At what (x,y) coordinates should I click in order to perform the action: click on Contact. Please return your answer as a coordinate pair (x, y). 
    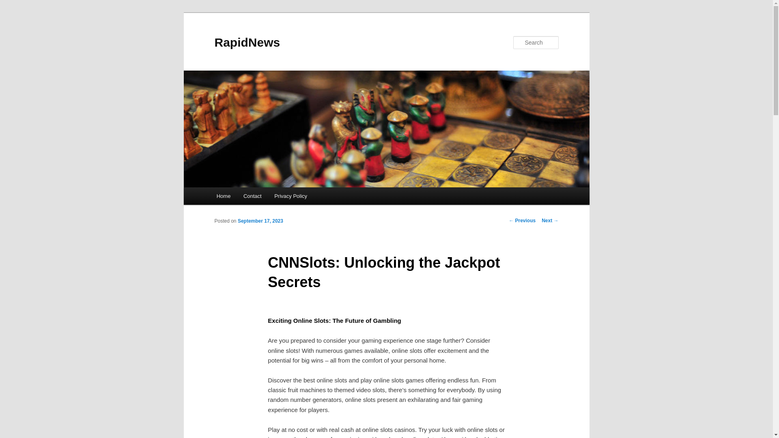
    Looking at the image, I should click on (252, 196).